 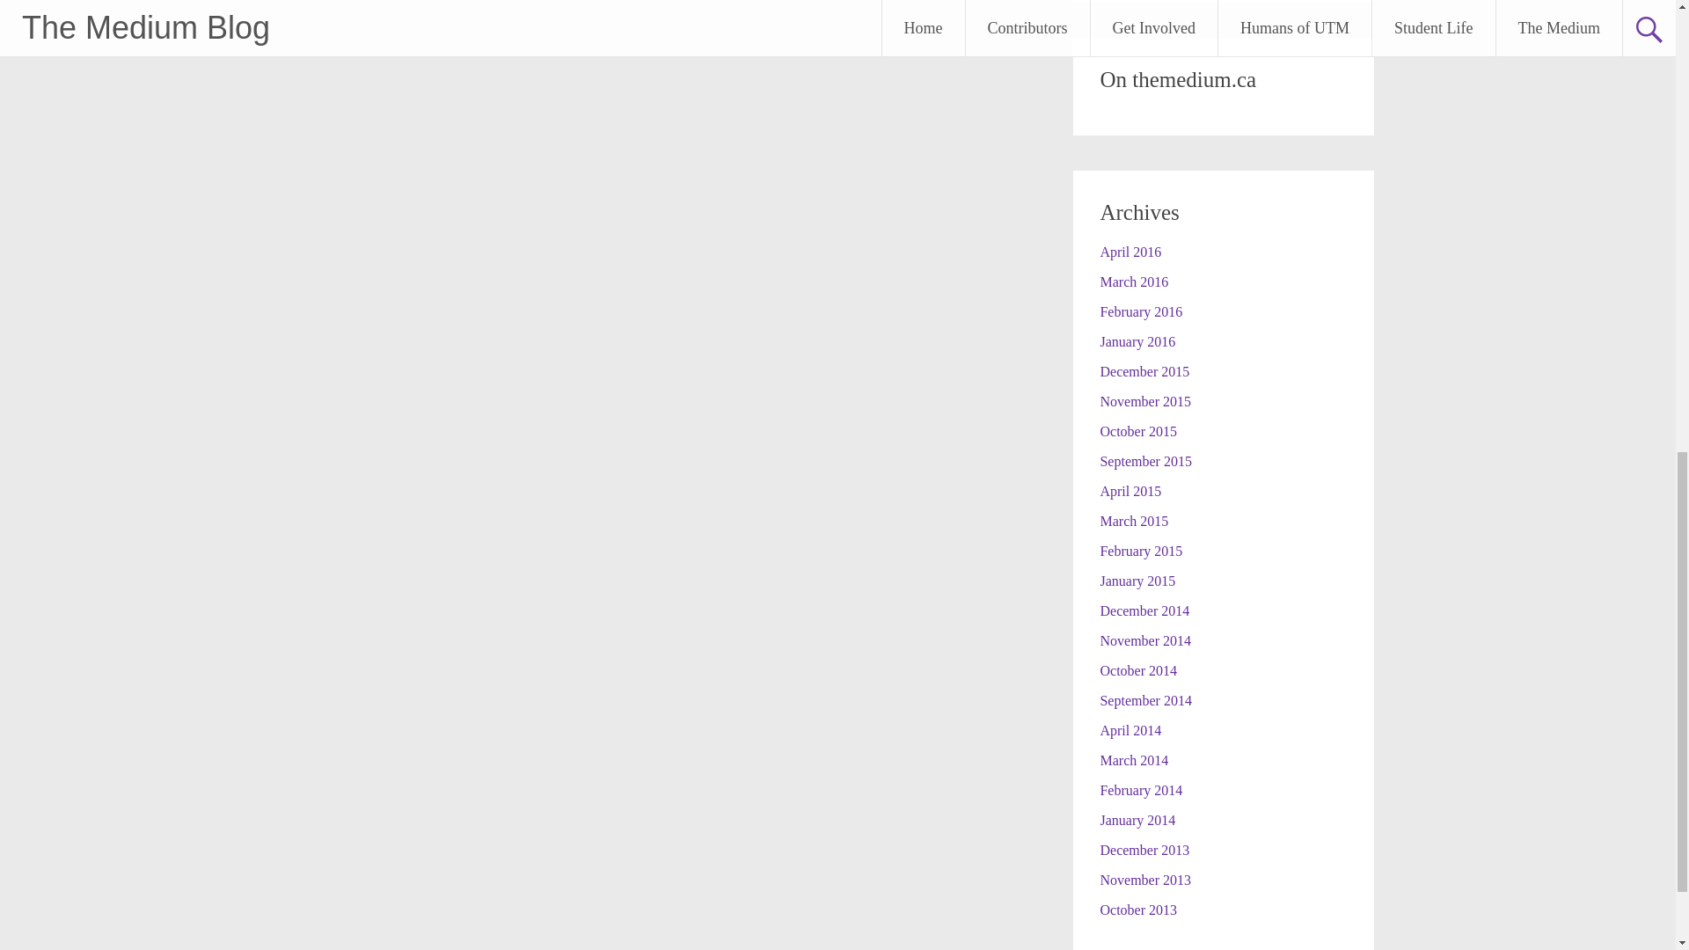 What do you see at coordinates (1144, 401) in the screenshot?
I see `November 2015` at bounding box center [1144, 401].